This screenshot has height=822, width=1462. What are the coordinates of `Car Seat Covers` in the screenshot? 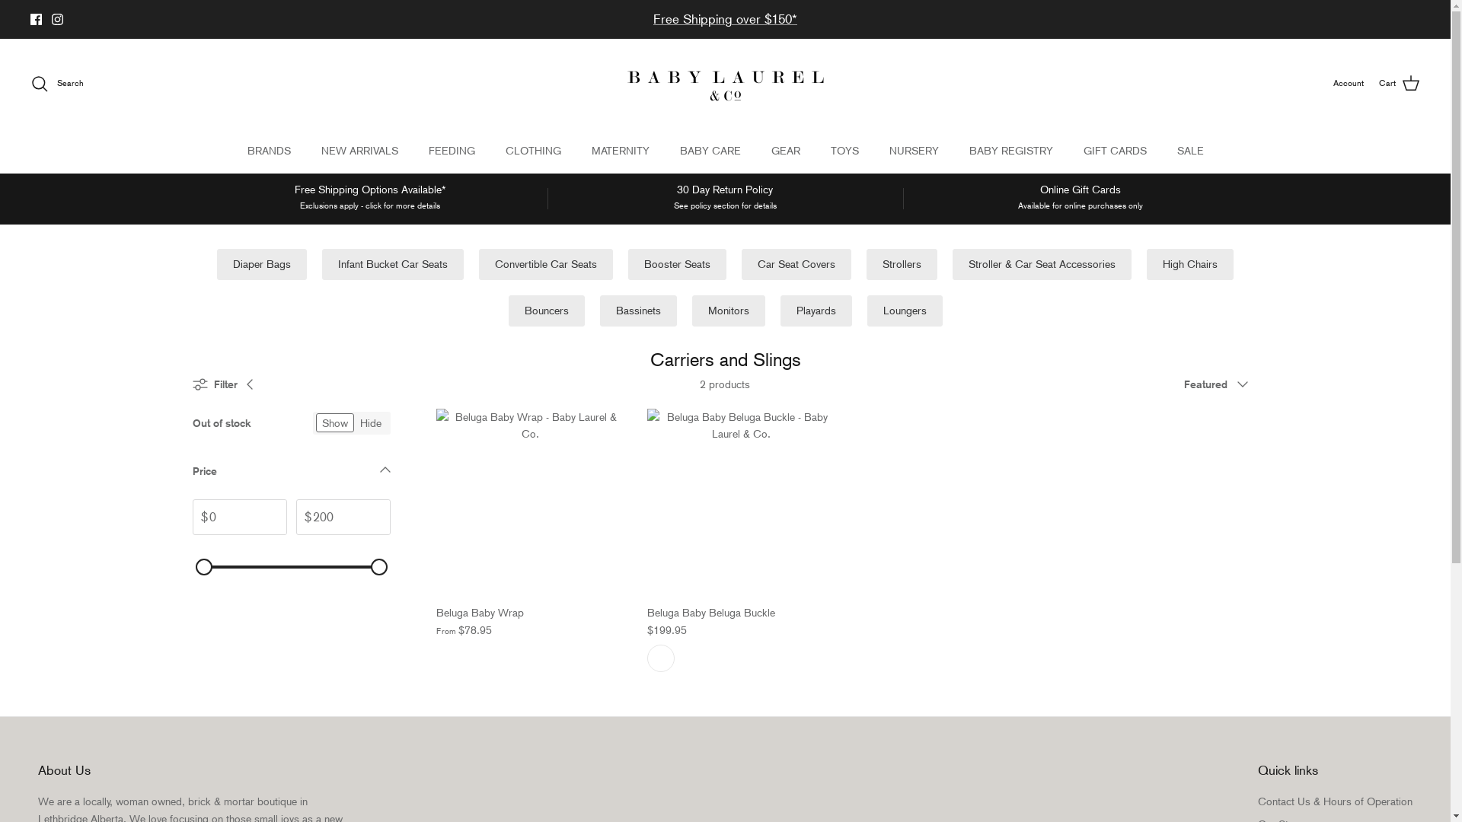 It's located at (796, 265).